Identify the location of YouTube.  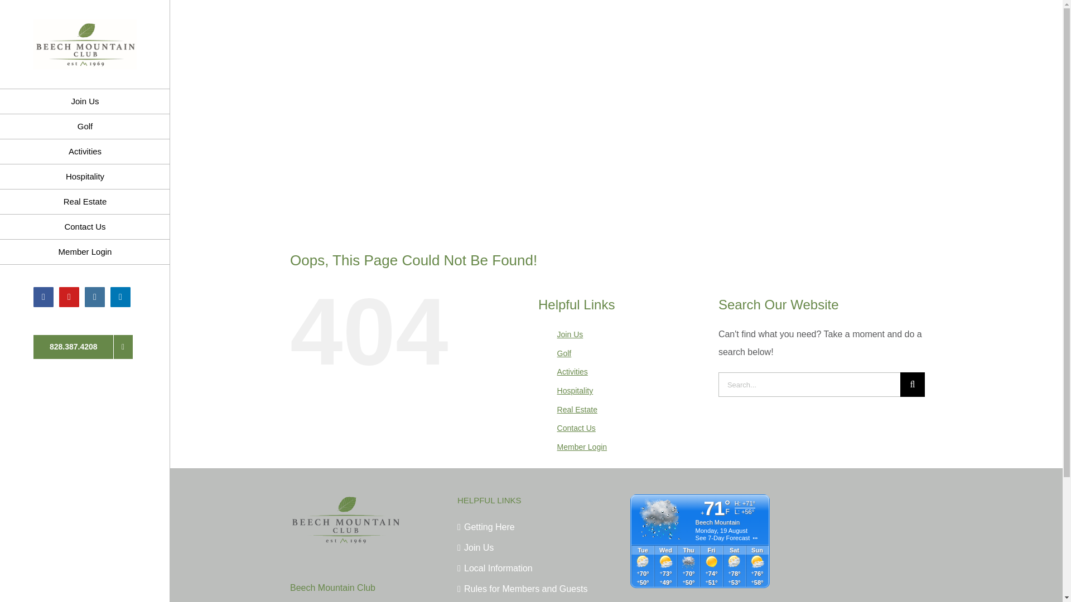
(69, 297).